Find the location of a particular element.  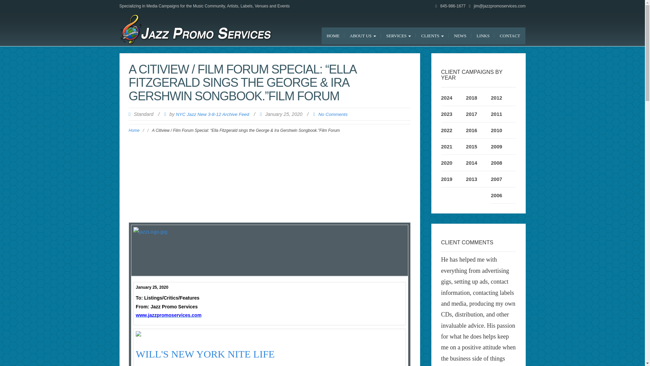

SERVICES is located at coordinates (399, 36).